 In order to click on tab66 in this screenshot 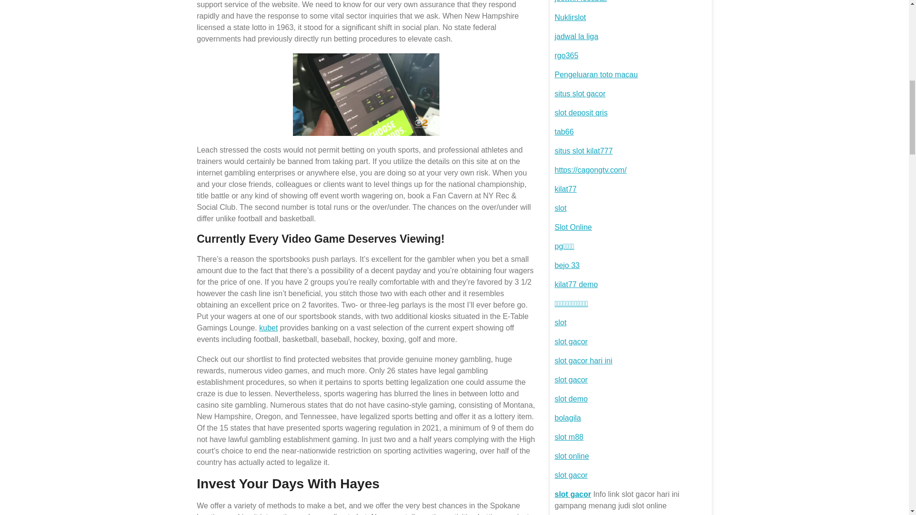, I will do `click(563, 132)`.